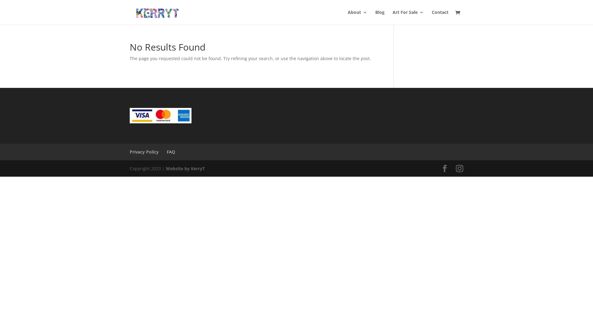 The height and width of the screenshot is (333, 593). I want to click on Art For Sale, so click(408, 17).